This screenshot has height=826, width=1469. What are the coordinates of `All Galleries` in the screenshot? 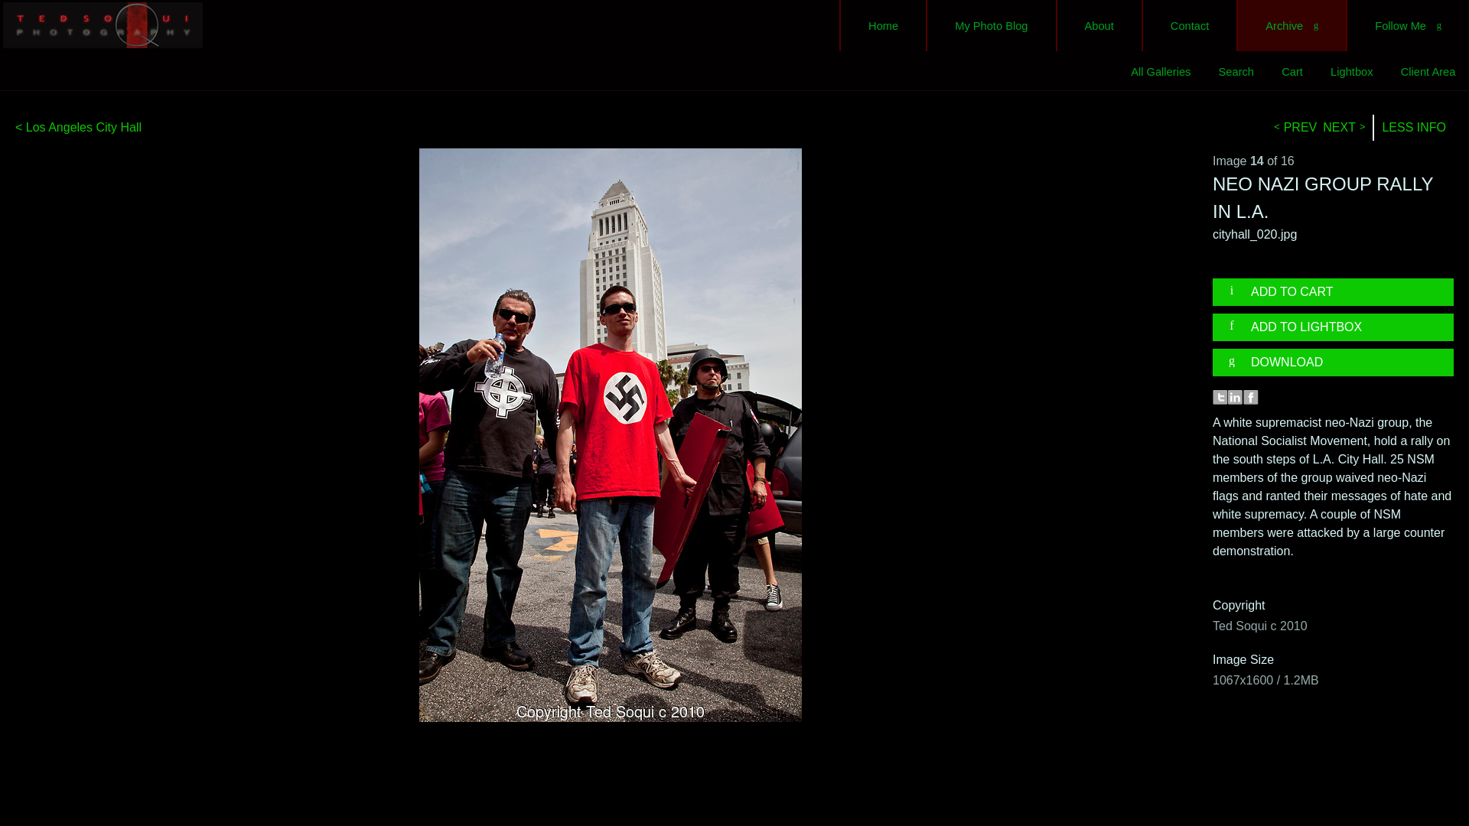 It's located at (1161, 71).